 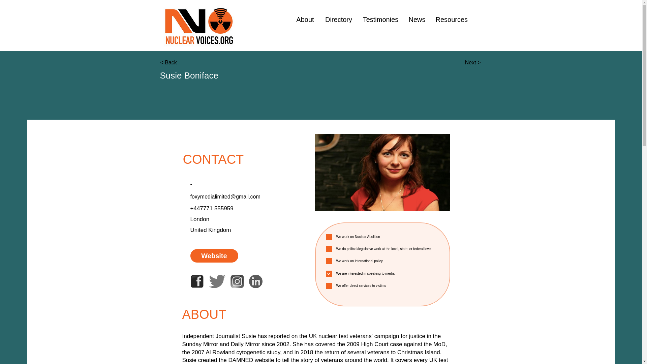 I want to click on Directory, so click(x=338, y=20).